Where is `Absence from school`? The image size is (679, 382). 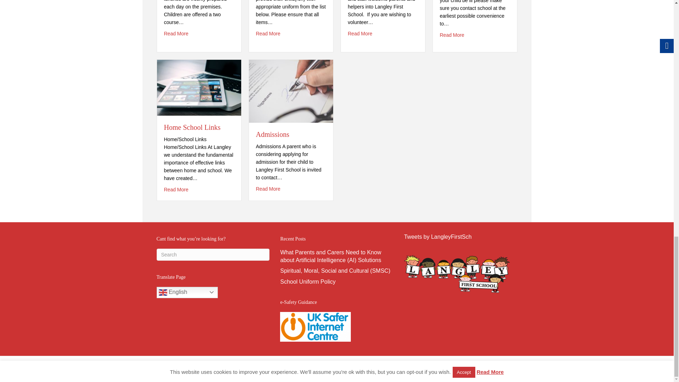 Absence from school is located at coordinates (452, 35).